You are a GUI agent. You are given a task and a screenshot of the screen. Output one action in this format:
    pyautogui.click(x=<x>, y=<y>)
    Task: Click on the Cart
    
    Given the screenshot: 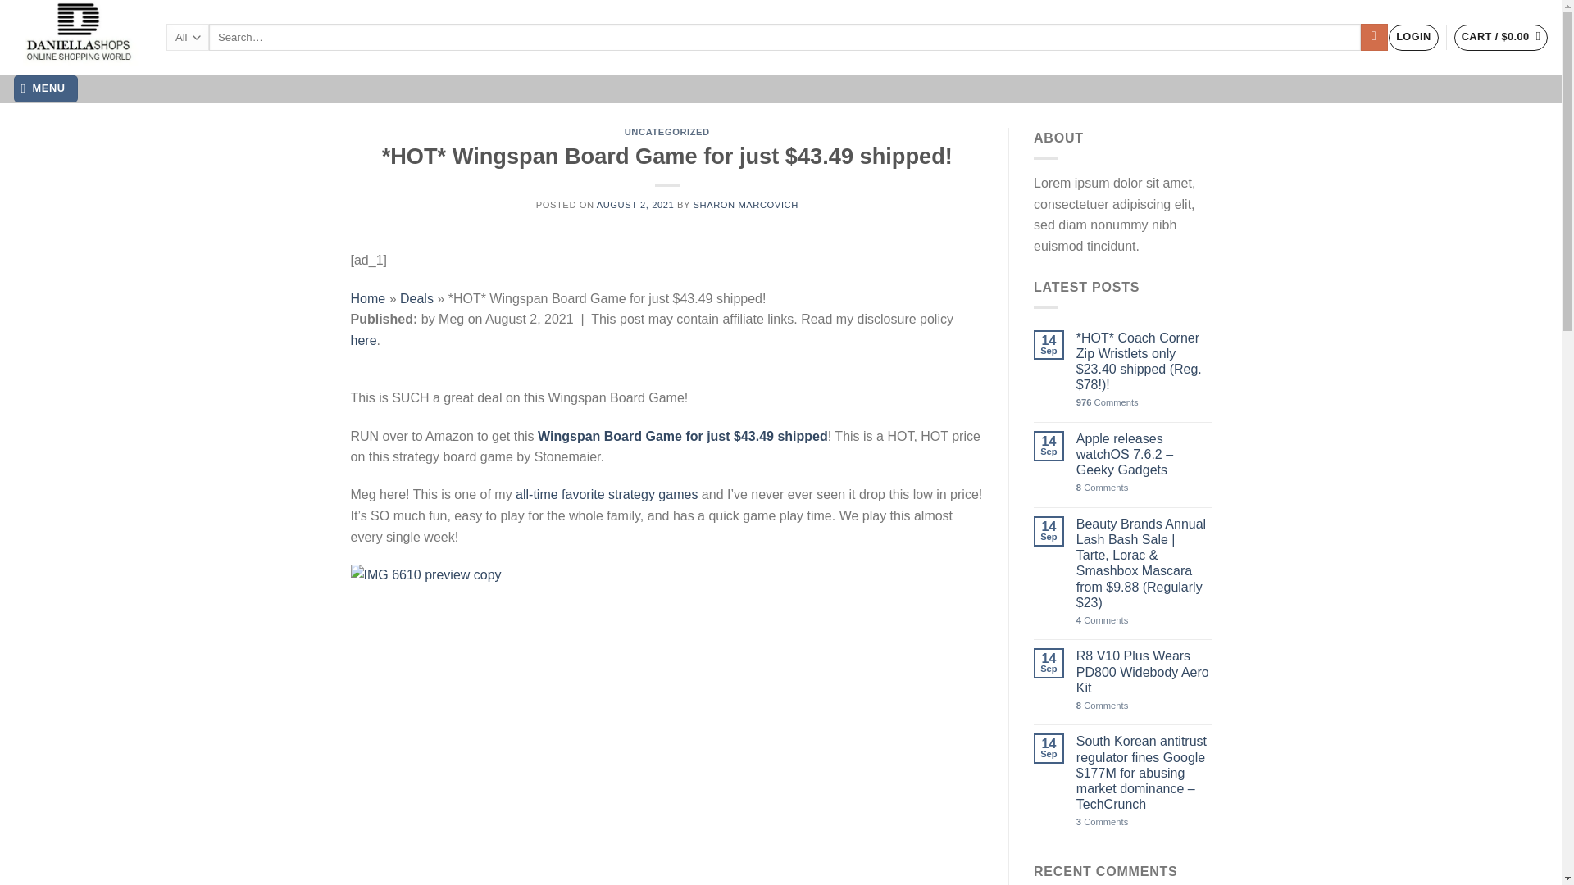 What is the action you would take?
    pyautogui.click(x=1502, y=38)
    